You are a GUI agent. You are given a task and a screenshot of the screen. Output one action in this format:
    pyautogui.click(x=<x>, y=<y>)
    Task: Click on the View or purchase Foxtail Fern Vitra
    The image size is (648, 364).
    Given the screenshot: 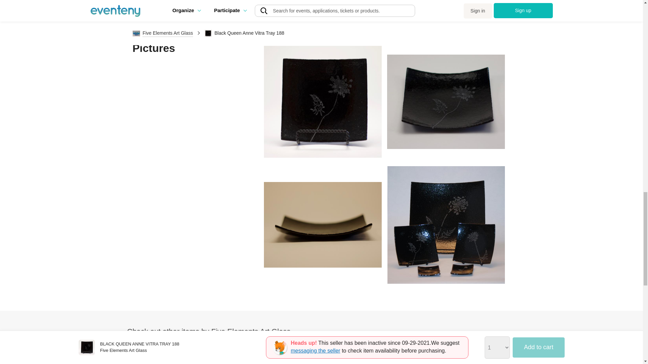 What is the action you would take?
    pyautogui.click(x=467, y=355)
    